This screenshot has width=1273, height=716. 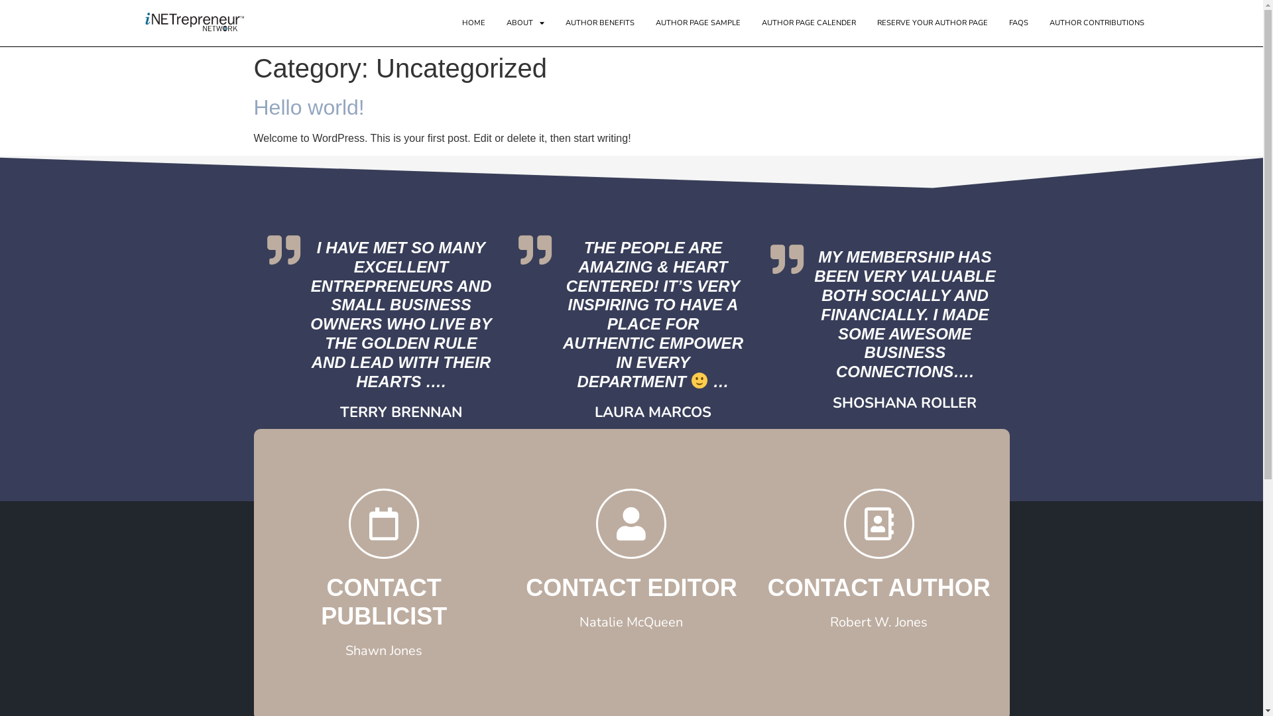 I want to click on AUTHOR CONTRIBUTIONS, so click(x=1097, y=23).